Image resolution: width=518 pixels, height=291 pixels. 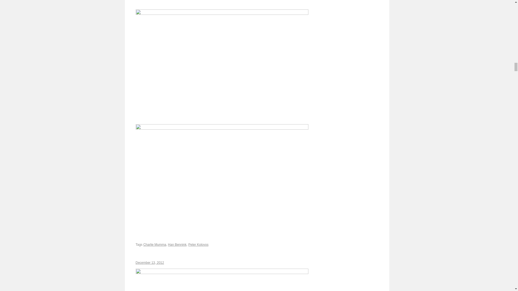 I want to click on Peter Kolovos, so click(x=199, y=244).